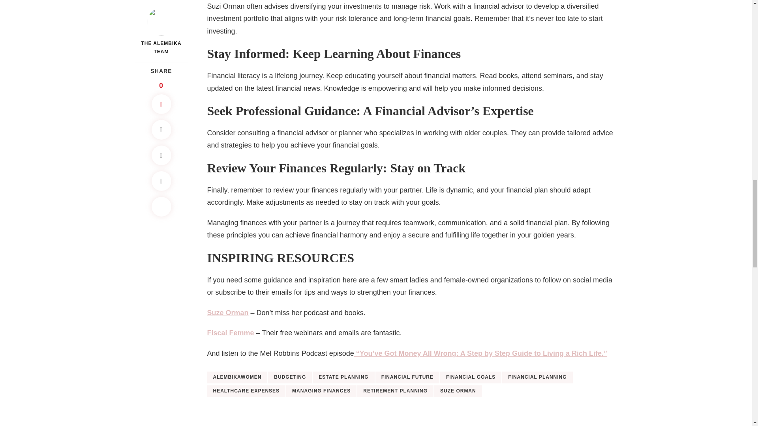 The width and height of the screenshot is (758, 426). Describe the element at coordinates (290, 377) in the screenshot. I see `BUDGETING` at that location.